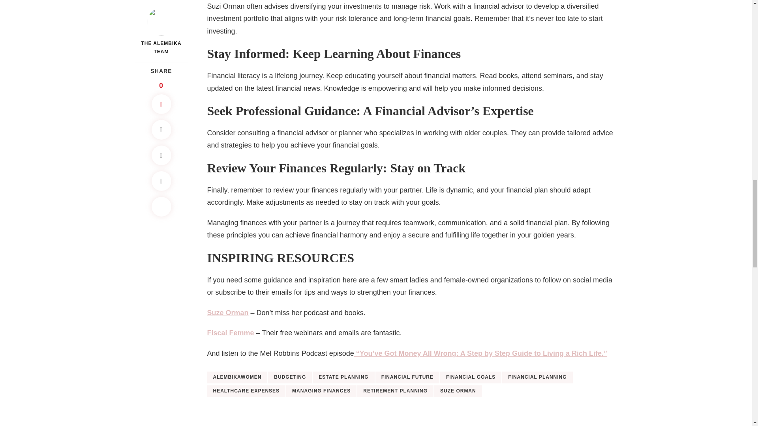 The width and height of the screenshot is (758, 426). Describe the element at coordinates (290, 377) in the screenshot. I see `BUDGETING` at that location.